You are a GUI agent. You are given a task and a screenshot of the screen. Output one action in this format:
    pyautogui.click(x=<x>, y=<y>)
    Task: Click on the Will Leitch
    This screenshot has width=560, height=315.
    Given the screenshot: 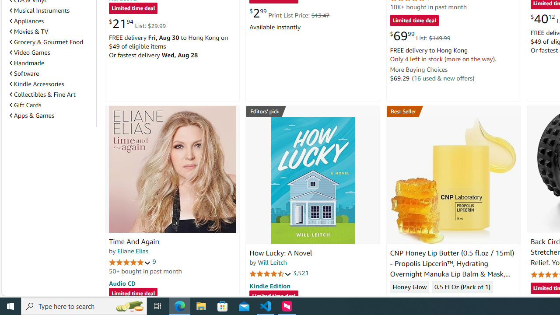 What is the action you would take?
    pyautogui.click(x=272, y=262)
    